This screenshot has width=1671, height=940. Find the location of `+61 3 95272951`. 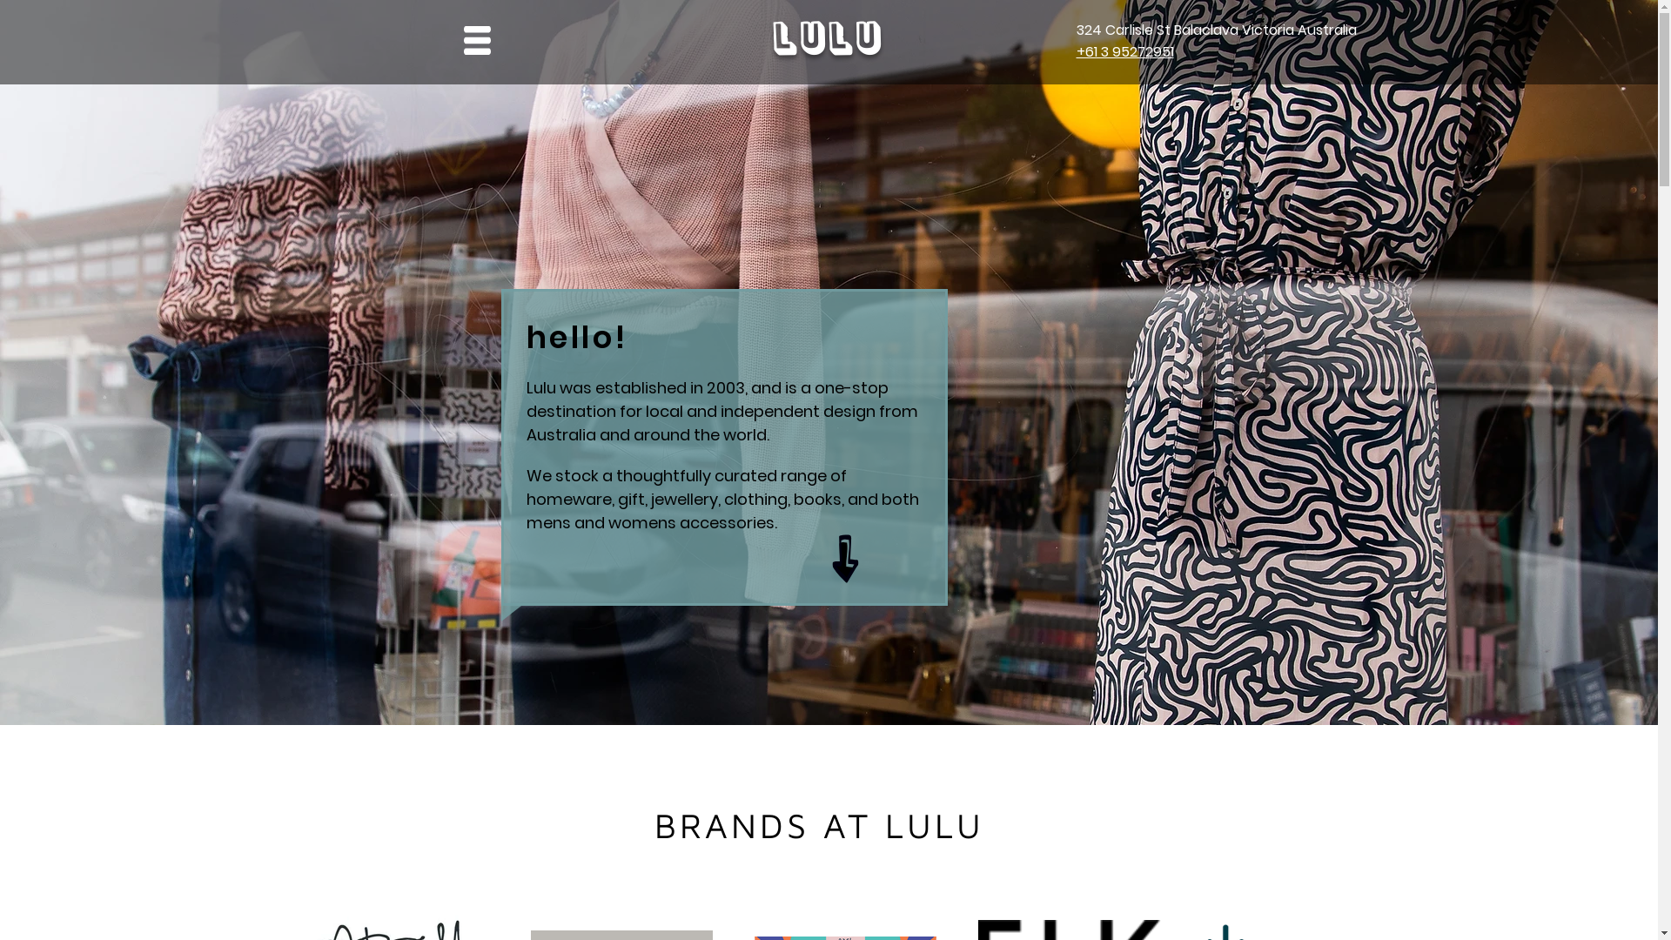

+61 3 95272951 is located at coordinates (1124, 52).